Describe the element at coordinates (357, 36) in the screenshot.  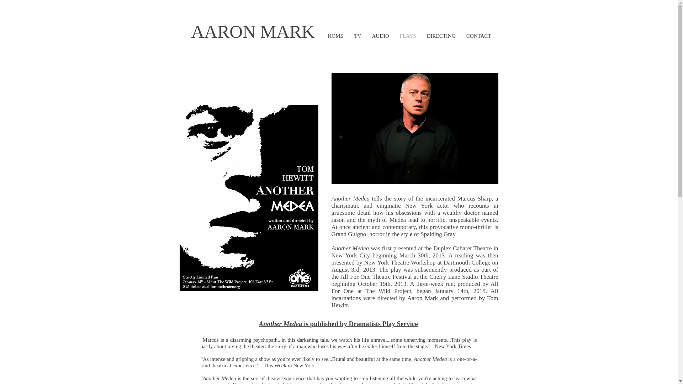
I see `TV` at that location.